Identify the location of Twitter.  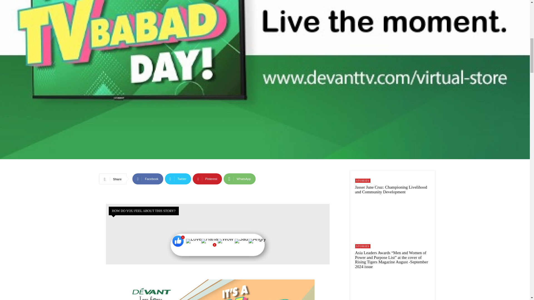
(178, 179).